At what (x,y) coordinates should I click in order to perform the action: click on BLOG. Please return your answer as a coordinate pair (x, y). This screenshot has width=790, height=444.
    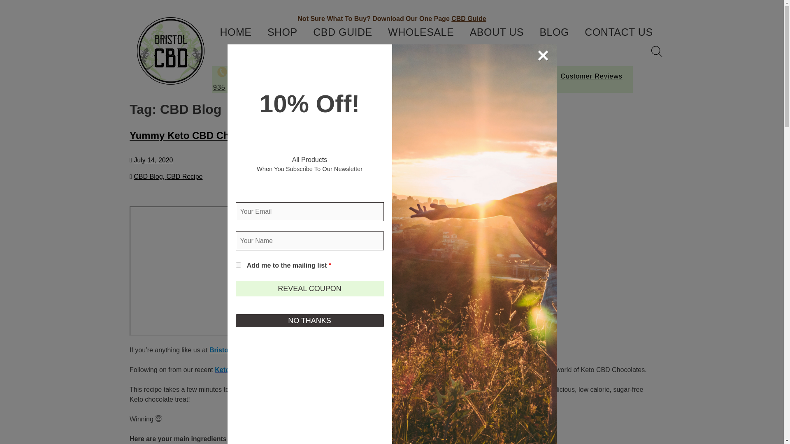
    Looking at the image, I should click on (554, 32).